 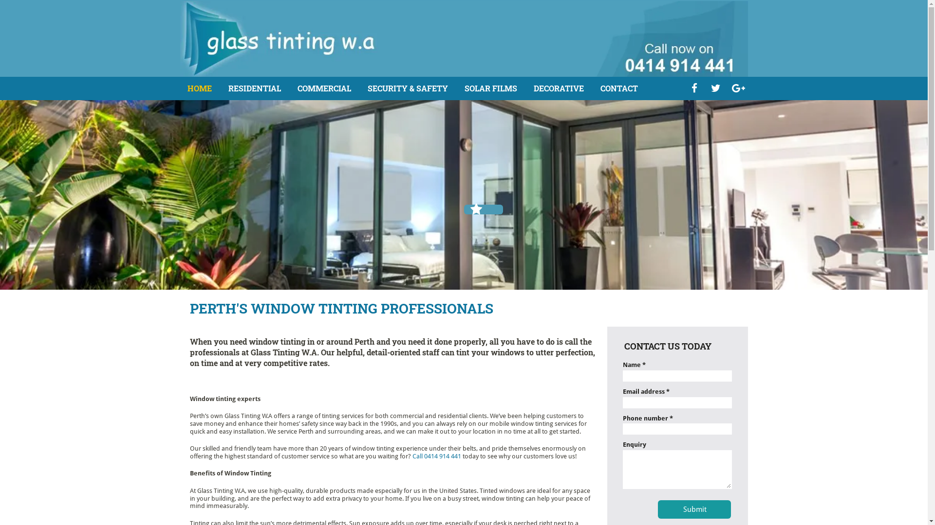 What do you see at coordinates (464, 39) in the screenshot?
I see `Glass Tinting WA` at bounding box center [464, 39].